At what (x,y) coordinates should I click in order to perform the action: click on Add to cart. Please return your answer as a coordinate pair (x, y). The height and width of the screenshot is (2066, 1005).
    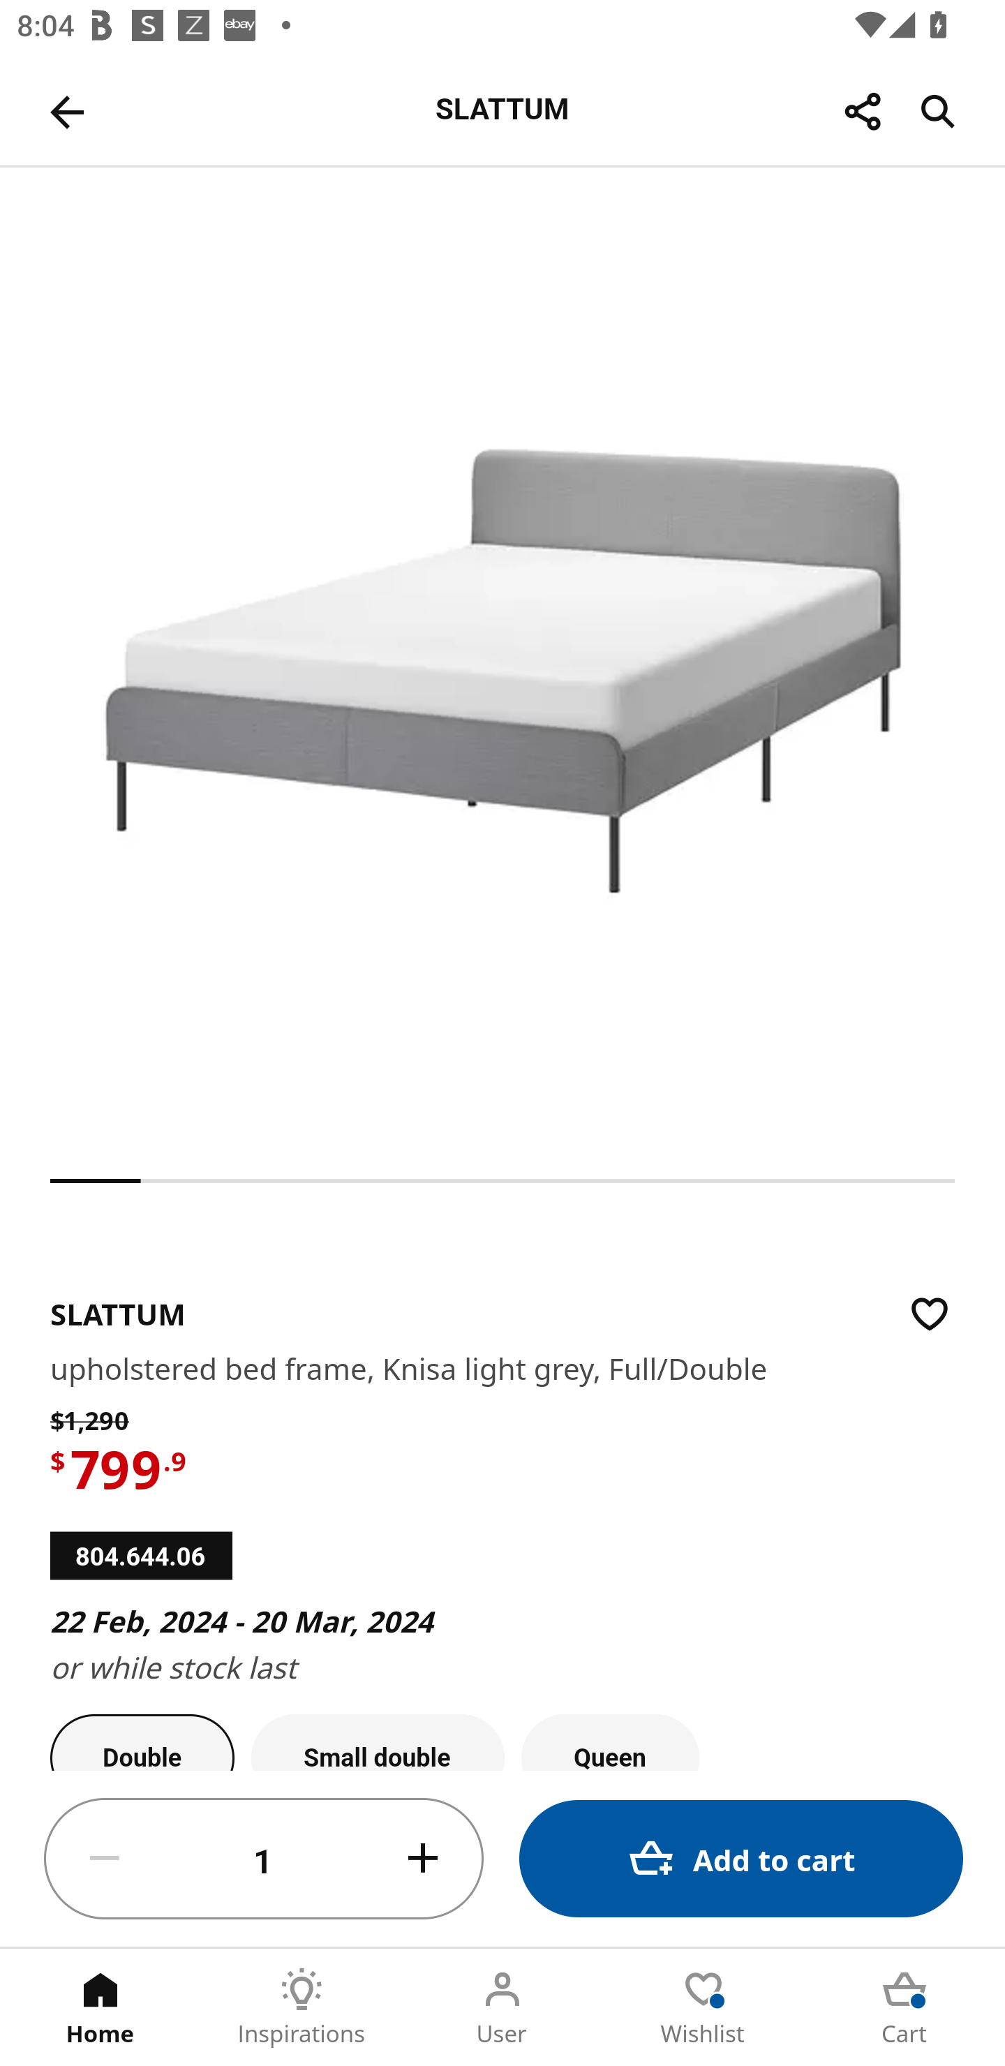
    Looking at the image, I should click on (741, 1858).